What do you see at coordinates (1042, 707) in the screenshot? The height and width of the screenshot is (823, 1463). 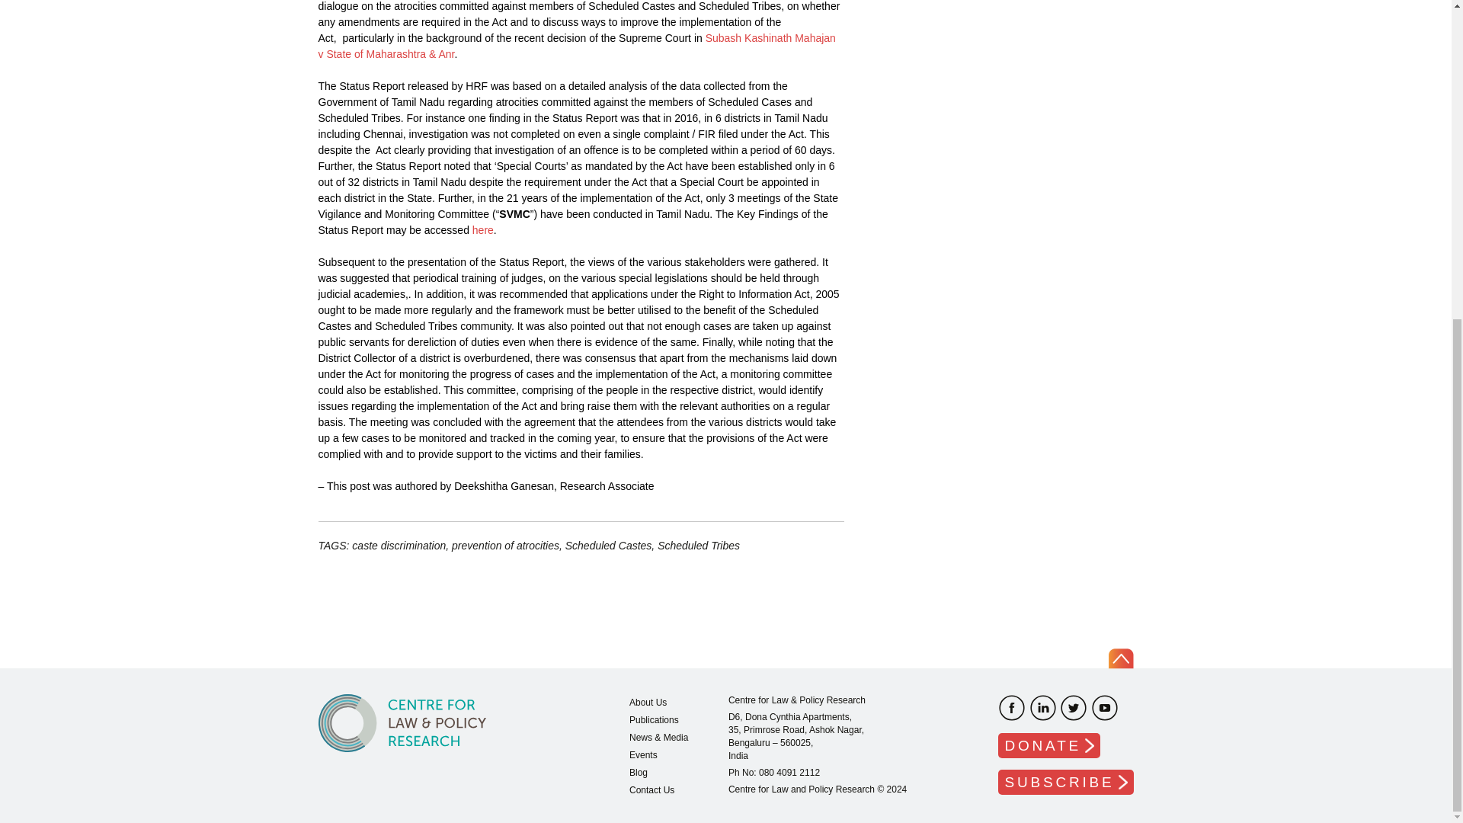 I see `LinkedIn` at bounding box center [1042, 707].